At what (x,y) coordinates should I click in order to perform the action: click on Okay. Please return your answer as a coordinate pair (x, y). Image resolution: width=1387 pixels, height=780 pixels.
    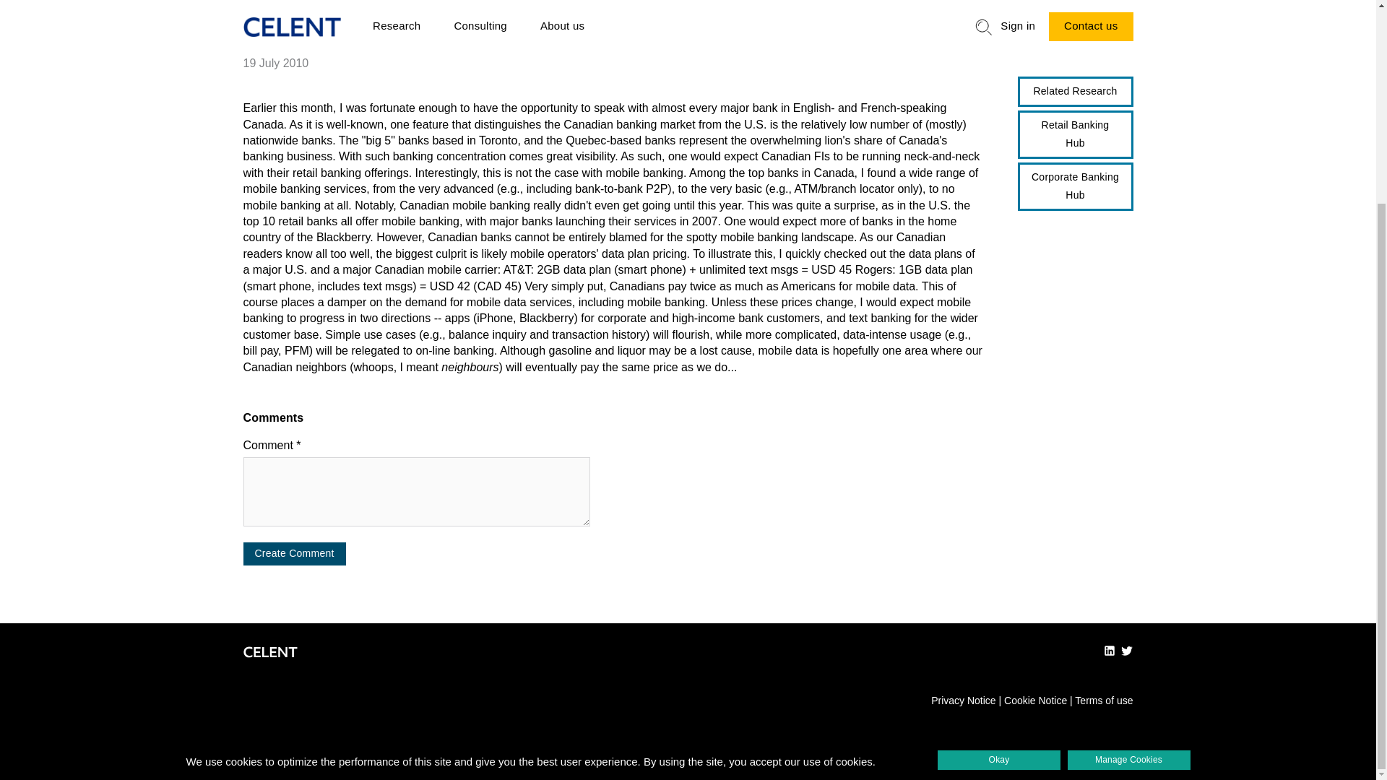
    Looking at the image, I should click on (998, 493).